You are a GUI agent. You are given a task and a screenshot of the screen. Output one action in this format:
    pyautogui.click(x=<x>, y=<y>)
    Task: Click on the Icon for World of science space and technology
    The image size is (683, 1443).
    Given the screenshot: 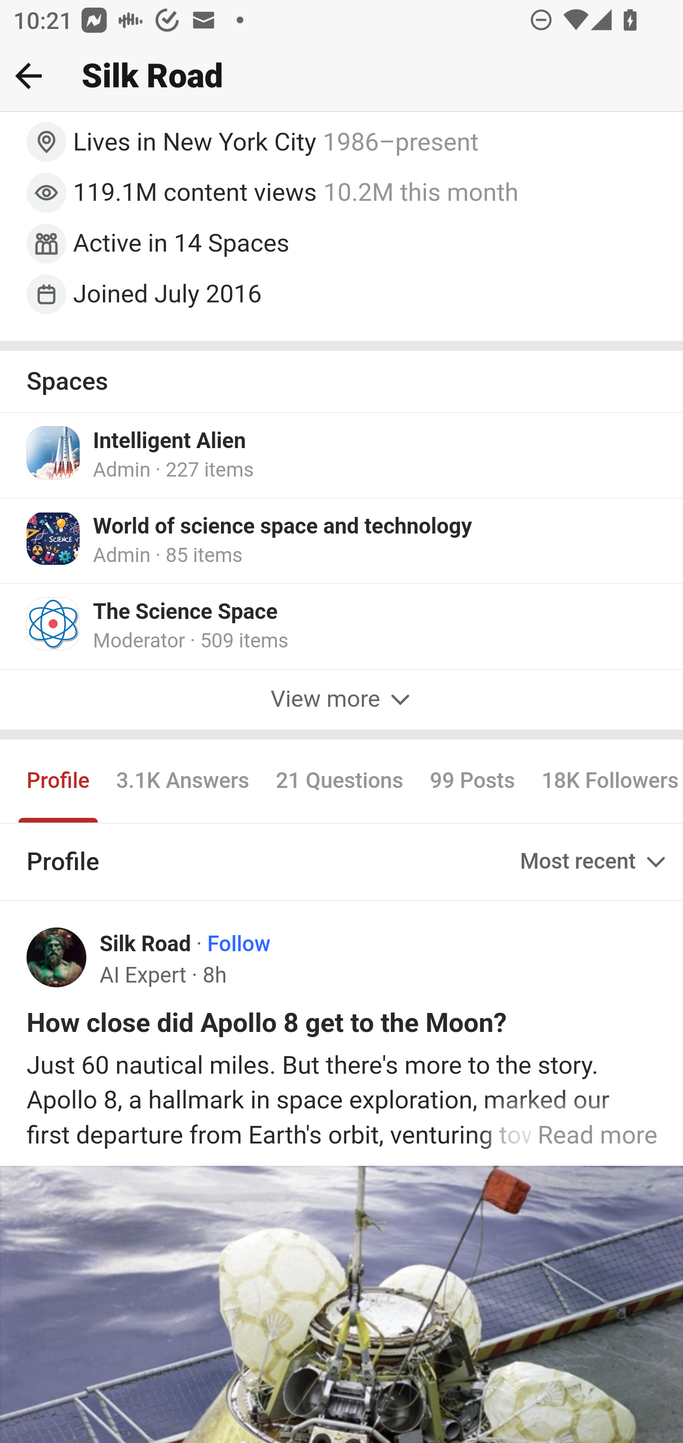 What is the action you would take?
    pyautogui.click(x=54, y=539)
    